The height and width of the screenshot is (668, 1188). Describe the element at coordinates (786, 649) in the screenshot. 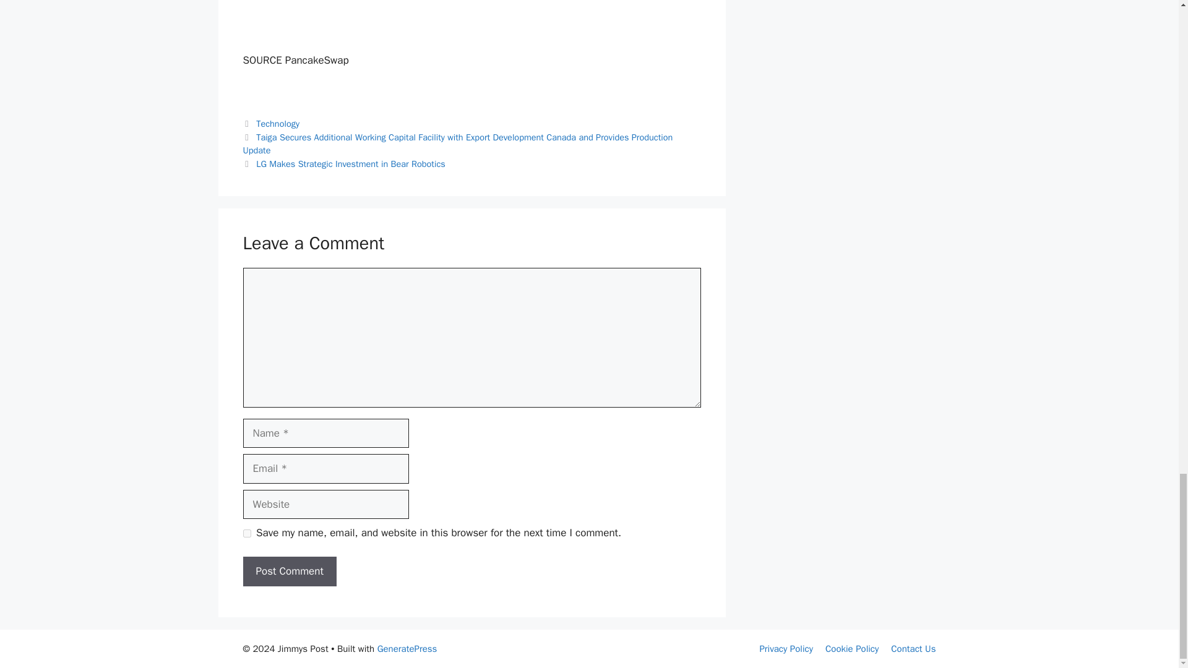

I see `Privacy Policy` at that location.